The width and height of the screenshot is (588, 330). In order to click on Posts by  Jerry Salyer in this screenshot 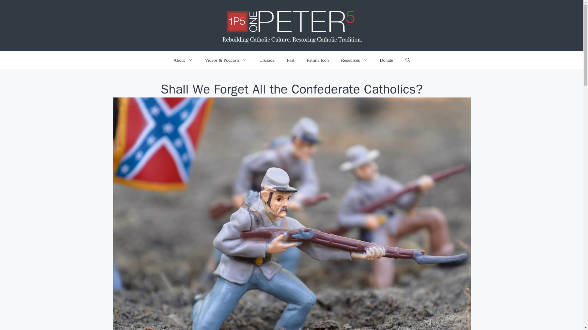, I will do `click(266, 108)`.